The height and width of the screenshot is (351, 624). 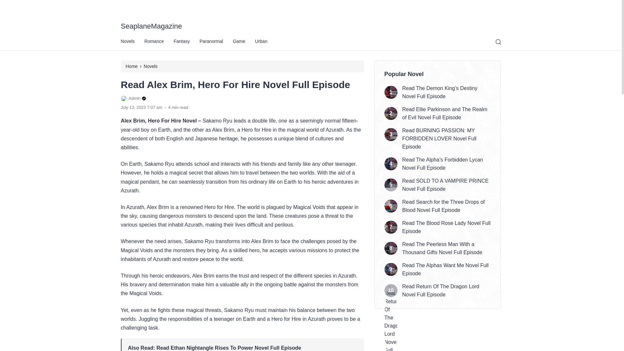 What do you see at coordinates (235, 84) in the screenshot?
I see `Read Alex Brim, Hero For Hire Novel Full Episode` at bounding box center [235, 84].